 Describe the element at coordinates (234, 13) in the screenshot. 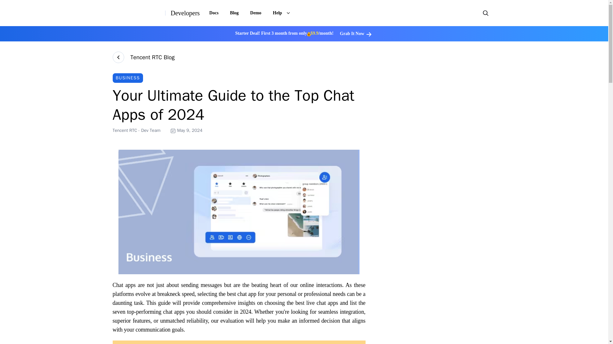

I see `Blog` at that location.